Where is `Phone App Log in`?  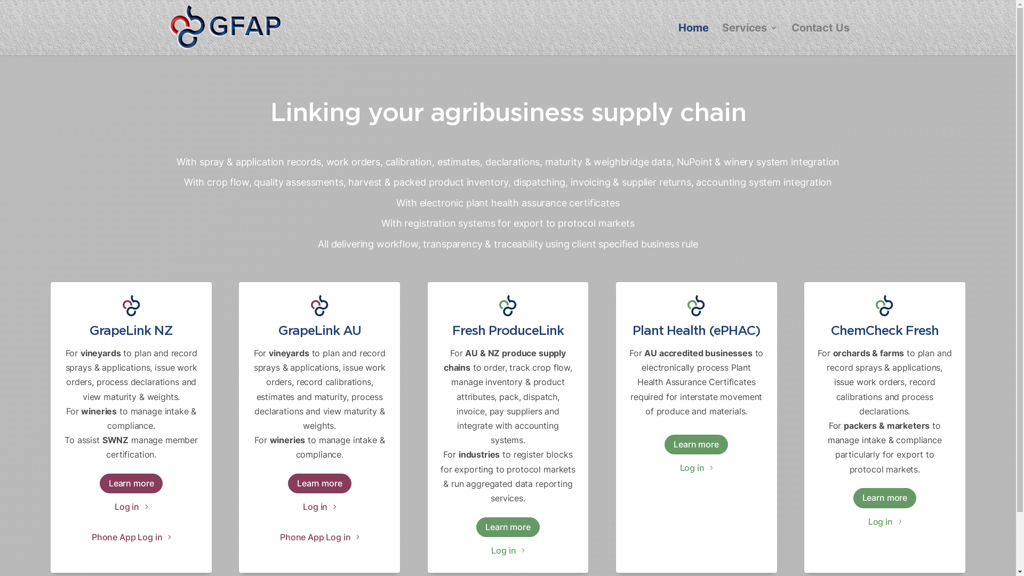 Phone App Log in is located at coordinates (319, 538).